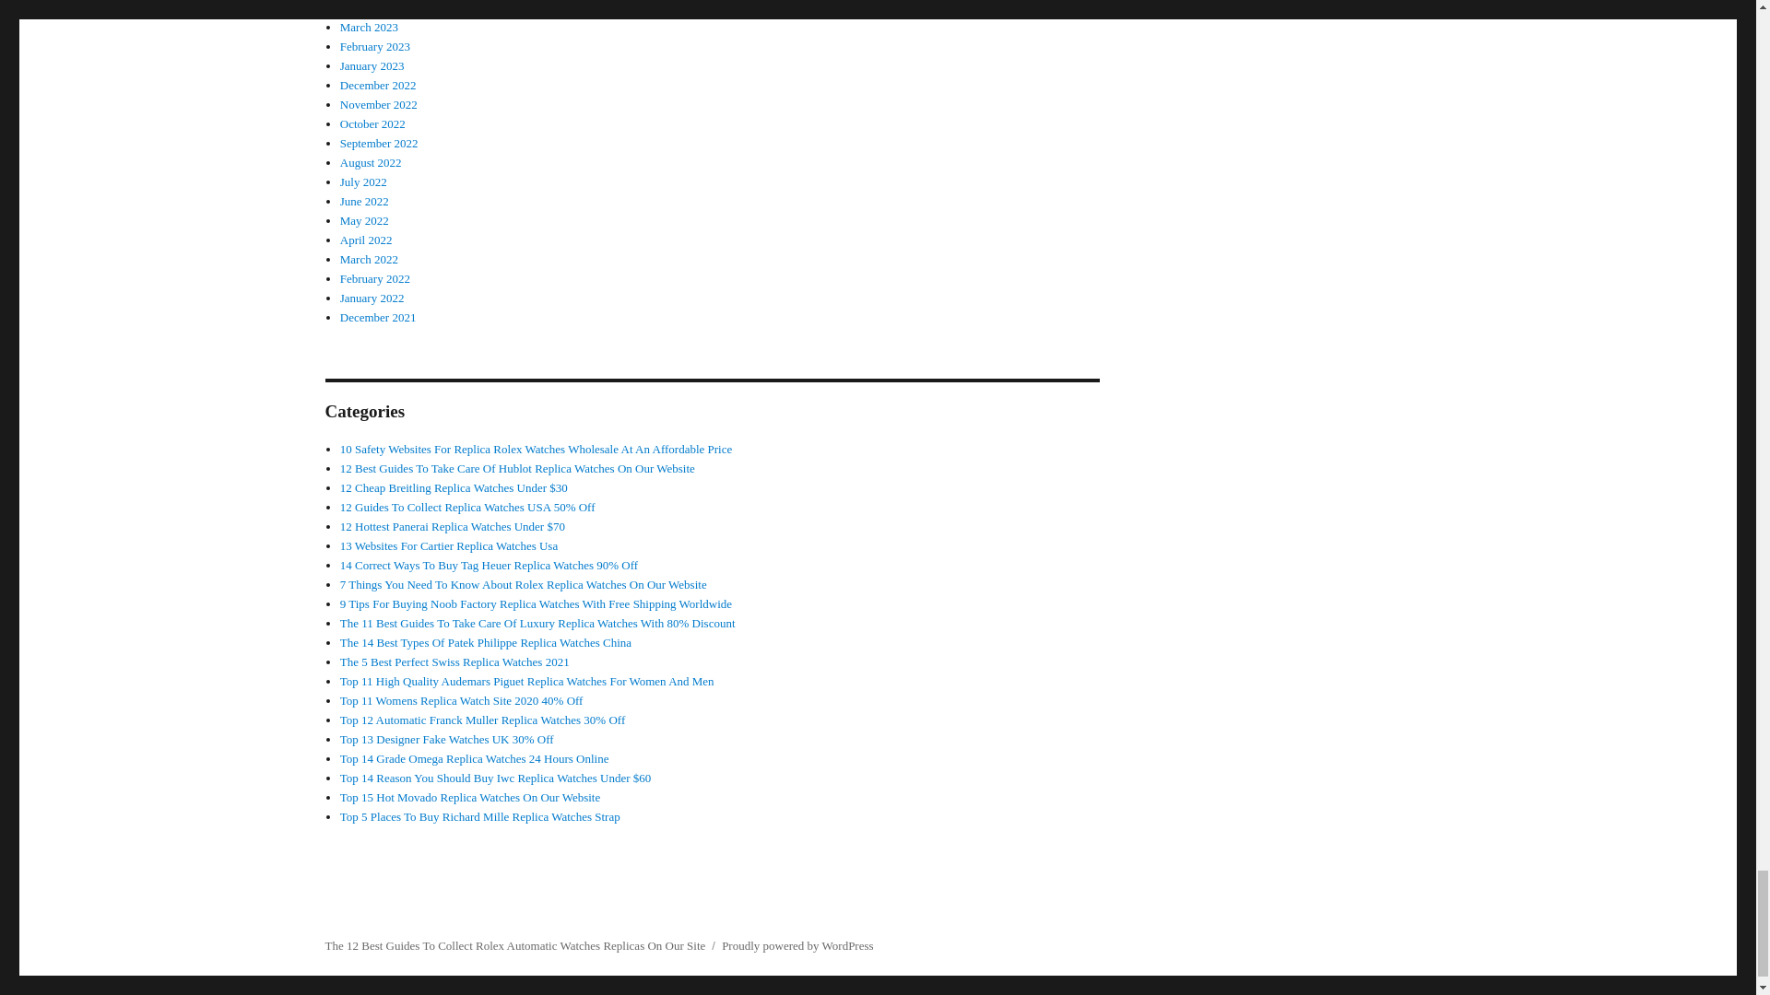  Describe the element at coordinates (372, 123) in the screenshot. I see `October 2022` at that location.